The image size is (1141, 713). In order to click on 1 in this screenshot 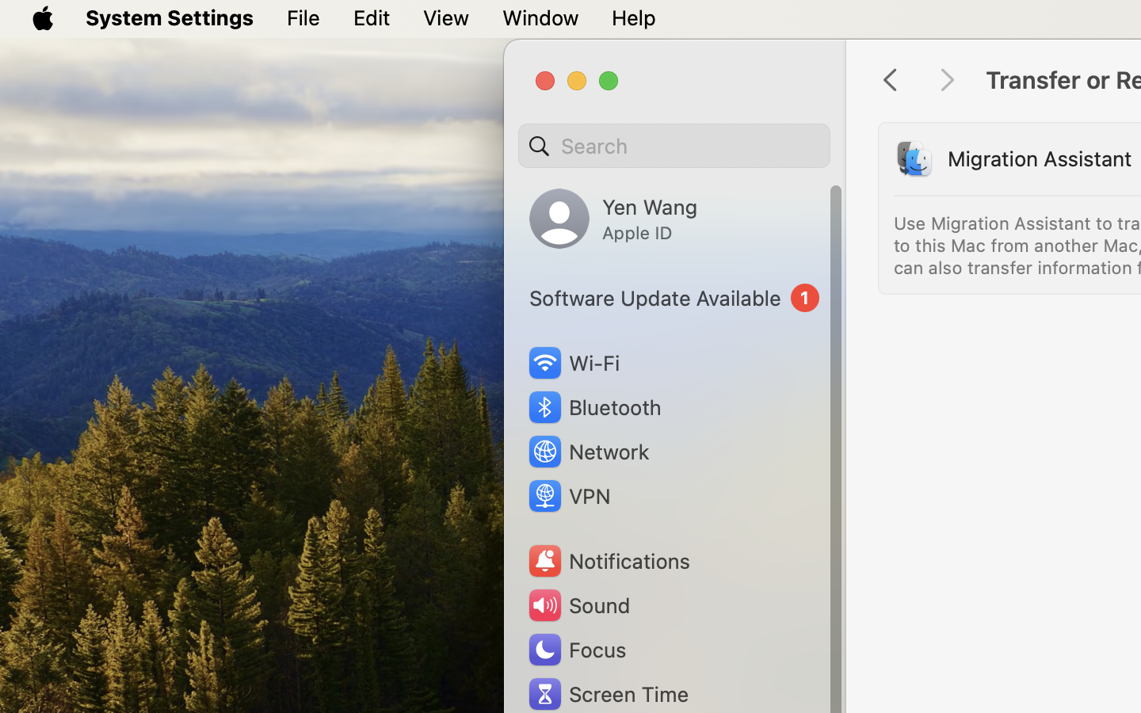, I will do `click(674, 298)`.